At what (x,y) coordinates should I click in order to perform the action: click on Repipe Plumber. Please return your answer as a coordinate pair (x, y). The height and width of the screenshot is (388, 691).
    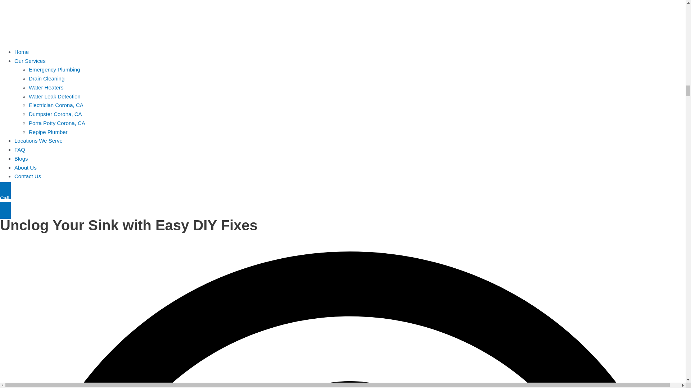
    Looking at the image, I should click on (48, 131).